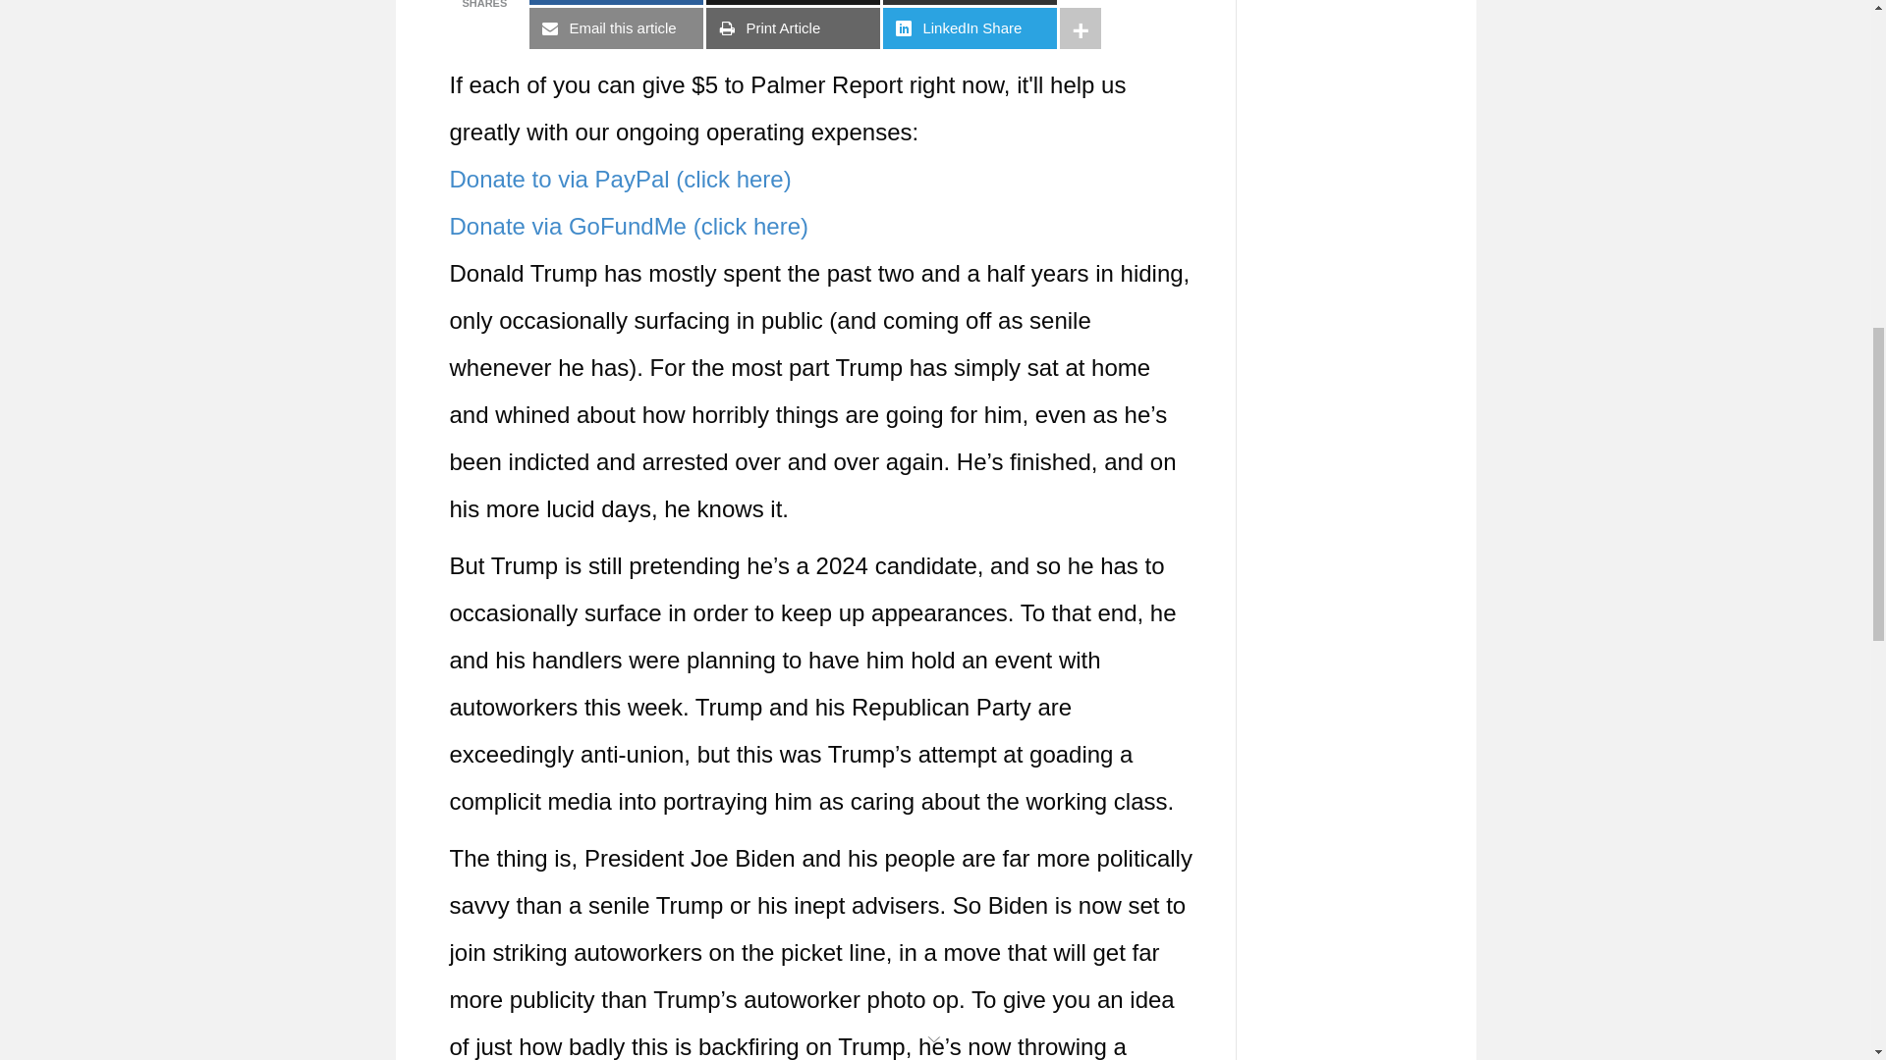 The image size is (1886, 1060). I want to click on Email this article, so click(617, 27).